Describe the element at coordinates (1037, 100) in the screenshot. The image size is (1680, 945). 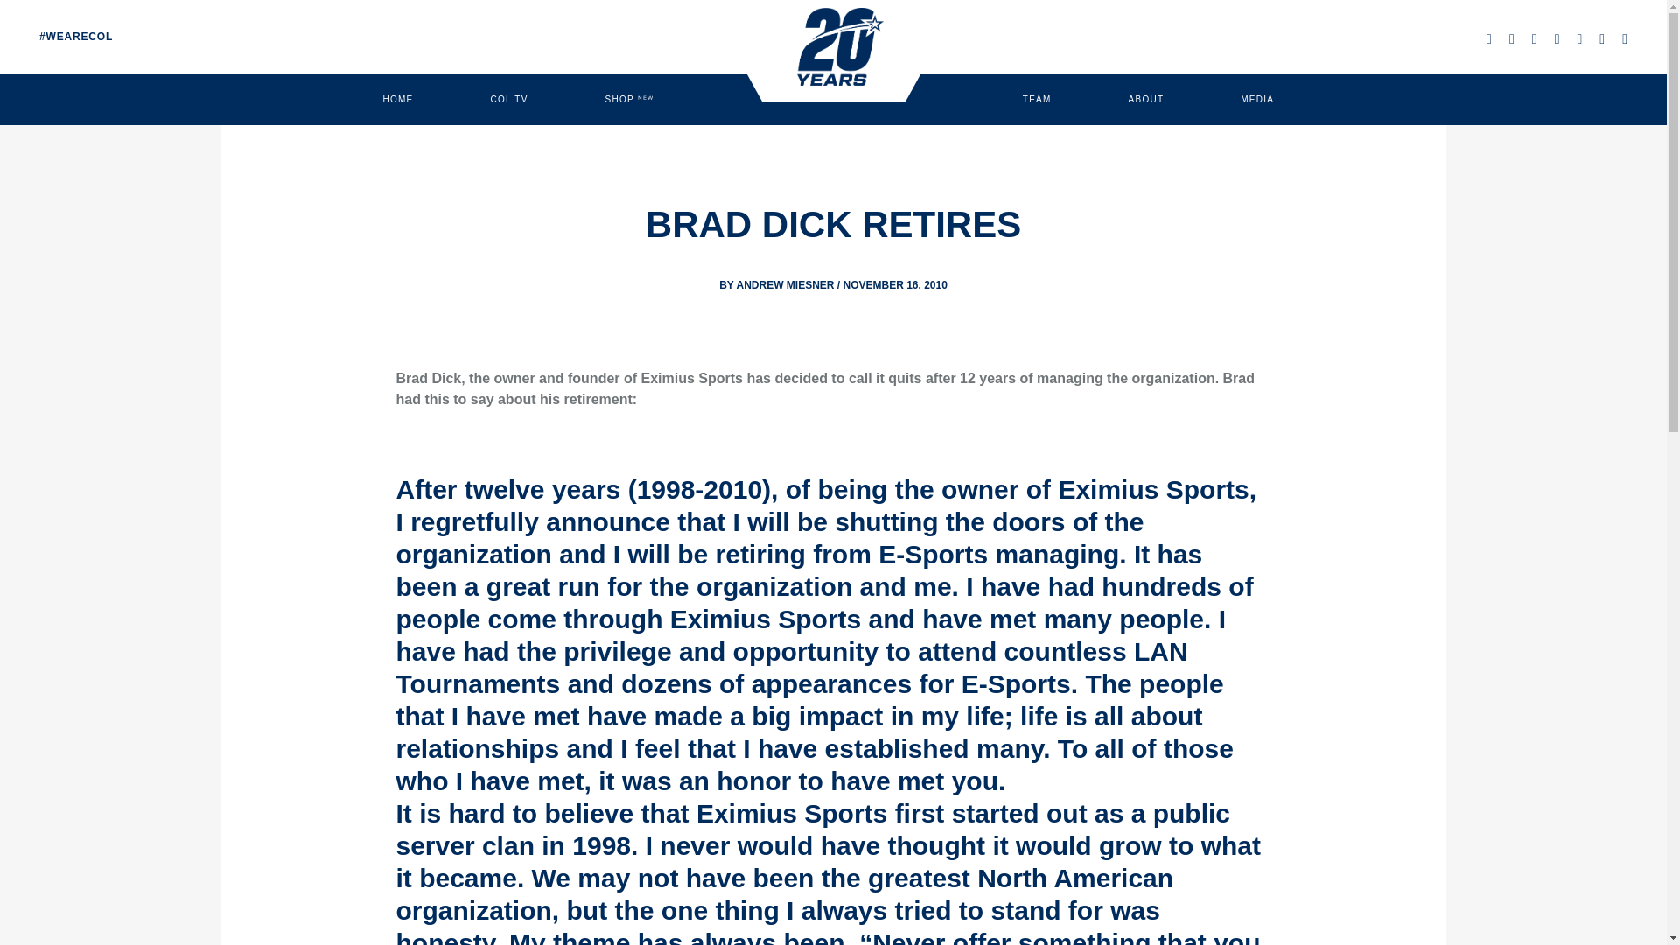
I see `TEAM` at that location.